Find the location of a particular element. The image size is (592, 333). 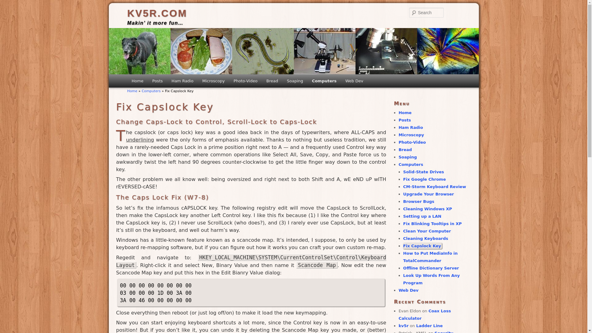

Posts is located at coordinates (157, 81).